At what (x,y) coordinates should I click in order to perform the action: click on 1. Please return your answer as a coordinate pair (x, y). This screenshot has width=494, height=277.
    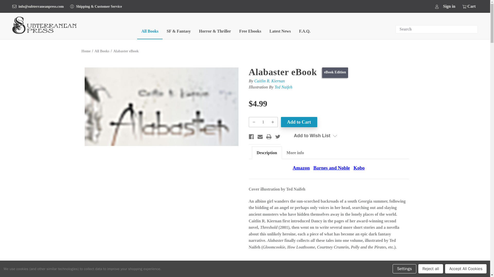
    Looking at the image, I should click on (263, 122).